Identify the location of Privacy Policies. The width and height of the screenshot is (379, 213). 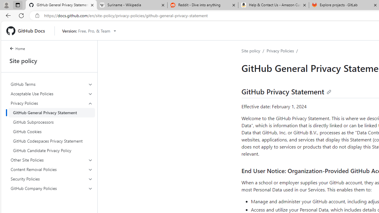
(280, 51).